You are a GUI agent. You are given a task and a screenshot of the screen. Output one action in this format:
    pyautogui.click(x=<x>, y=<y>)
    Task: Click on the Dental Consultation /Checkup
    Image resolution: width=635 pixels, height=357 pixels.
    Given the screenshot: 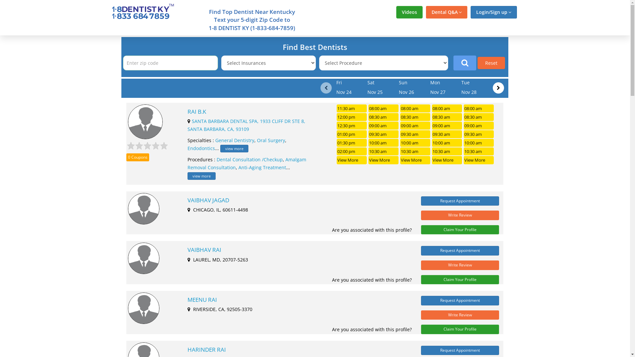 What is the action you would take?
    pyautogui.click(x=250, y=159)
    